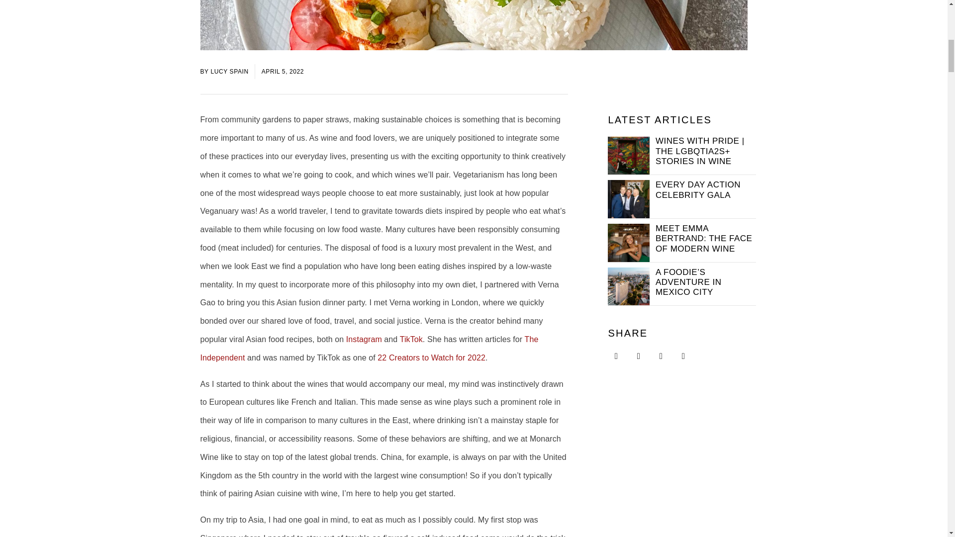 This screenshot has height=537, width=955. I want to click on TikTok, so click(411, 339).